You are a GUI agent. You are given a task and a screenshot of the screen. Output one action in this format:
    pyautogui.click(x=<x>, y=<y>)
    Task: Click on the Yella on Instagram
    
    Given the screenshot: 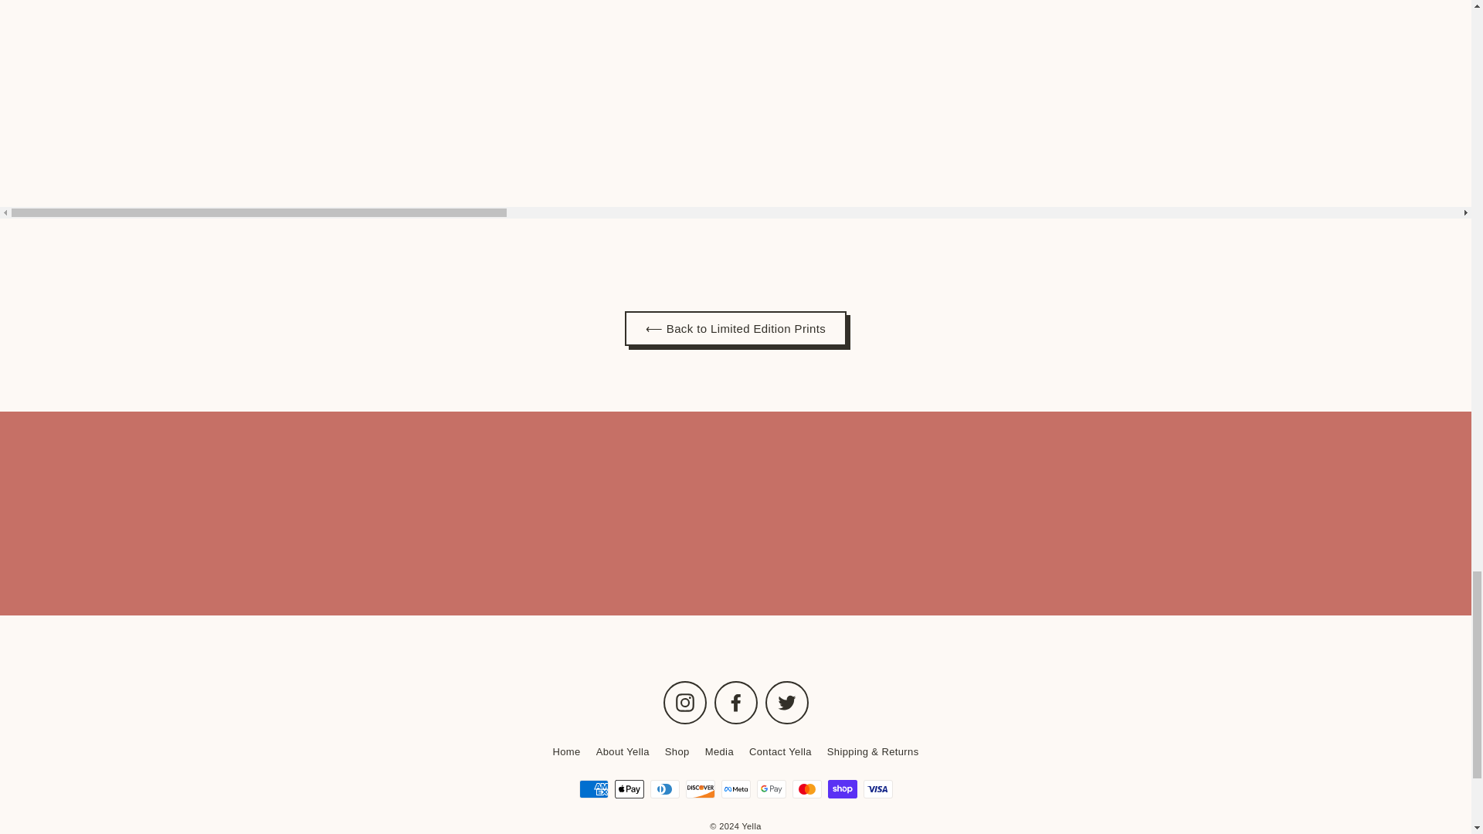 What is the action you would take?
    pyautogui.click(x=684, y=703)
    